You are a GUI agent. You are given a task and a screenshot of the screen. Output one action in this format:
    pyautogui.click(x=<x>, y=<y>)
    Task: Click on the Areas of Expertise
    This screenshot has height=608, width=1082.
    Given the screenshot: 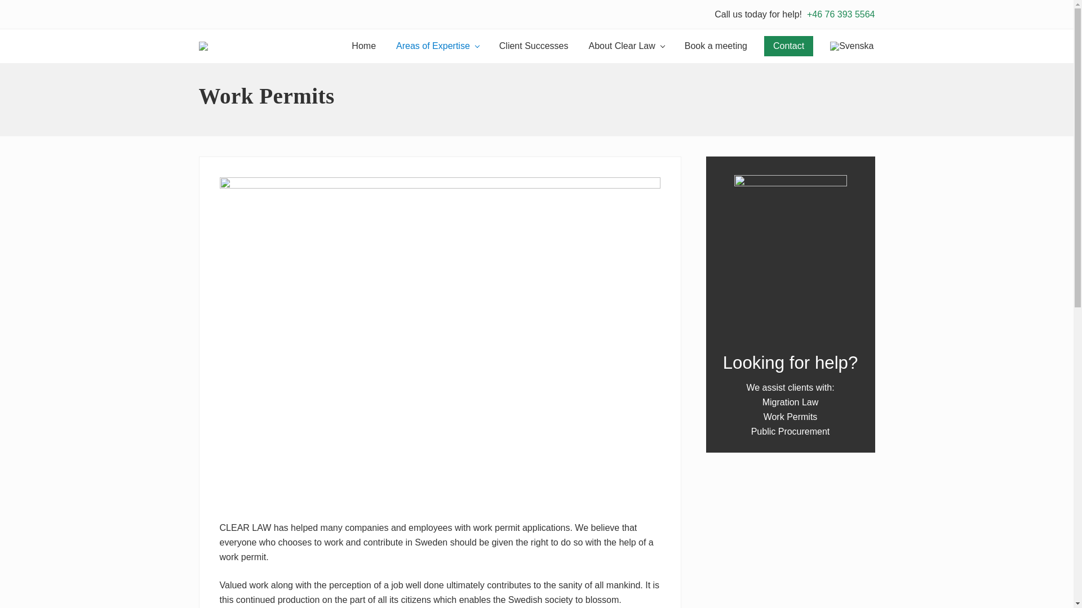 What is the action you would take?
    pyautogui.click(x=437, y=46)
    